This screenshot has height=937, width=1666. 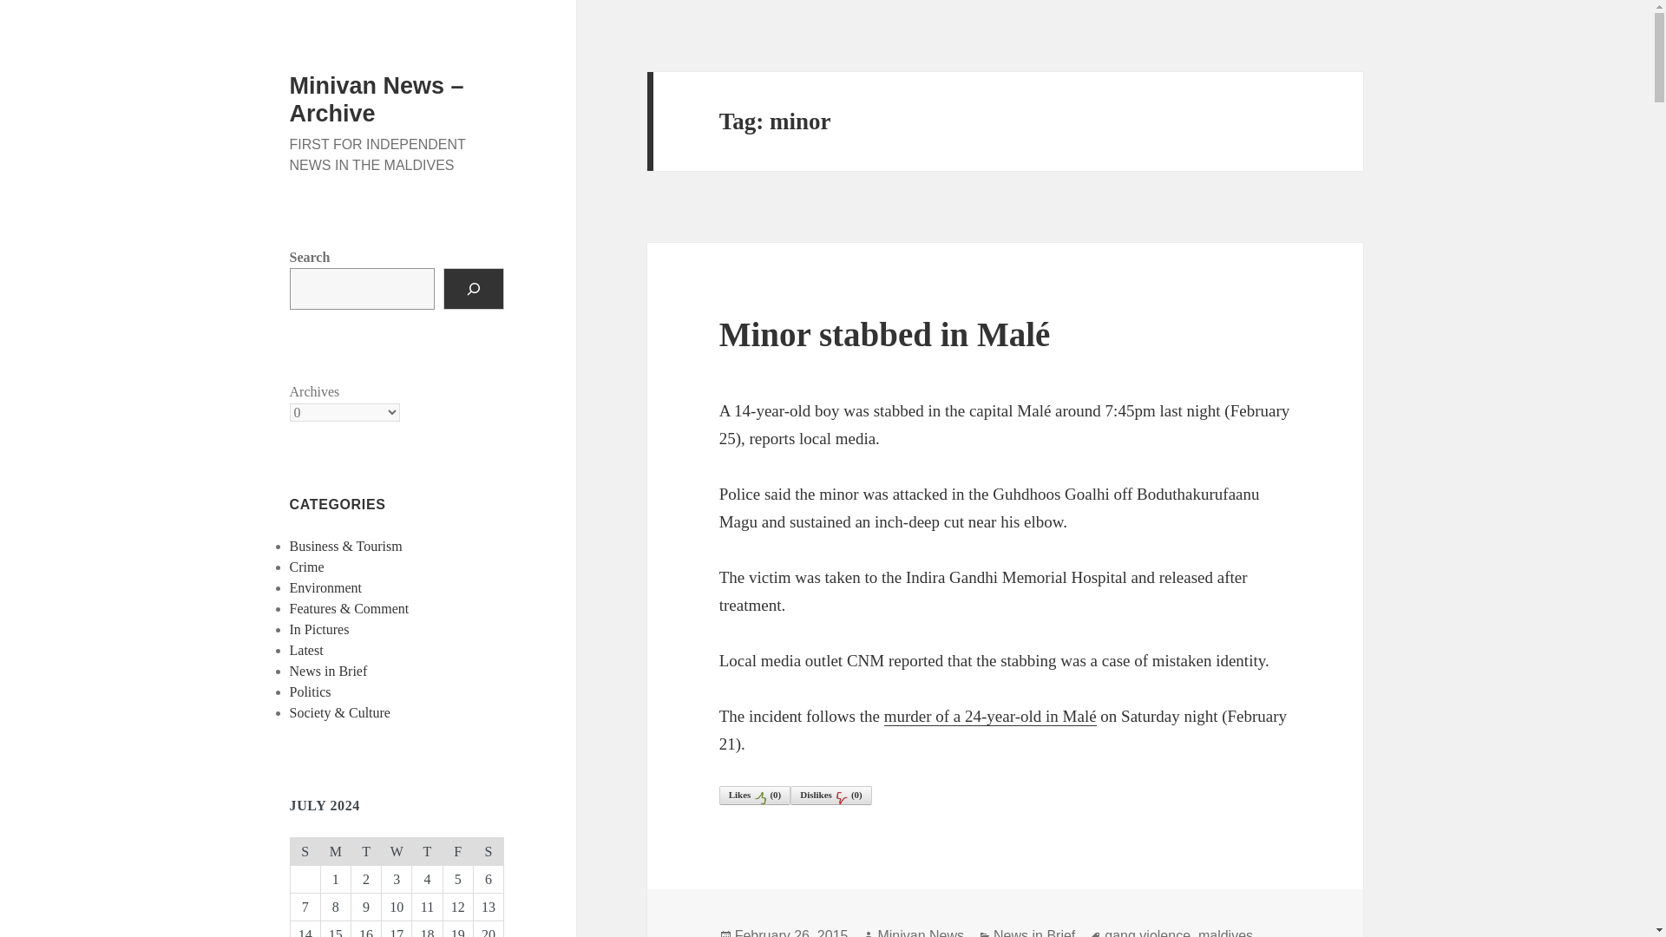 What do you see at coordinates (427, 850) in the screenshot?
I see `Thursday` at bounding box center [427, 850].